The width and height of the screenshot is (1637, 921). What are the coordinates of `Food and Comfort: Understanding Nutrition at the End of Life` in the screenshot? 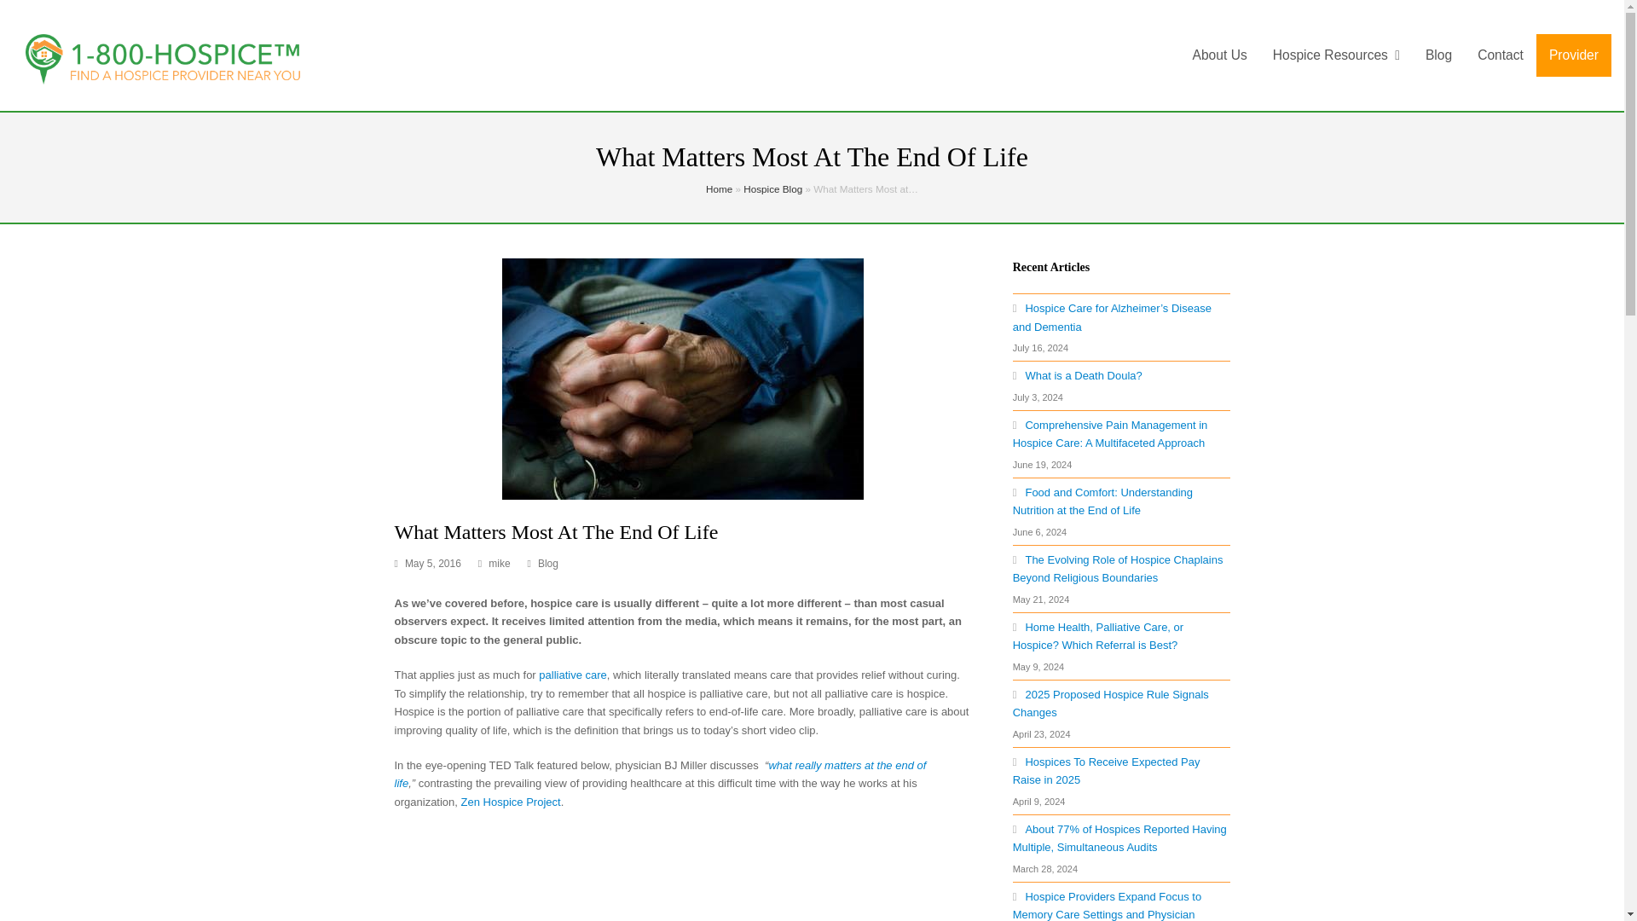 It's located at (1103, 501).